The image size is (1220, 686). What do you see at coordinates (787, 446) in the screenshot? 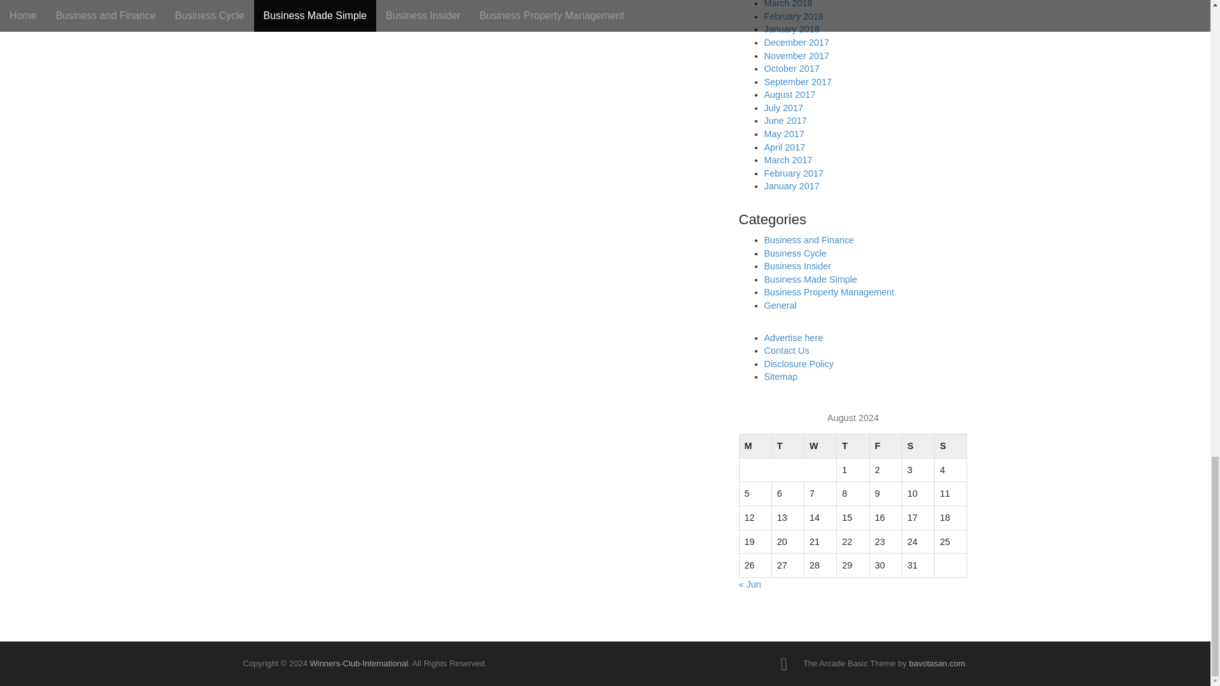
I see `Tuesday` at bounding box center [787, 446].